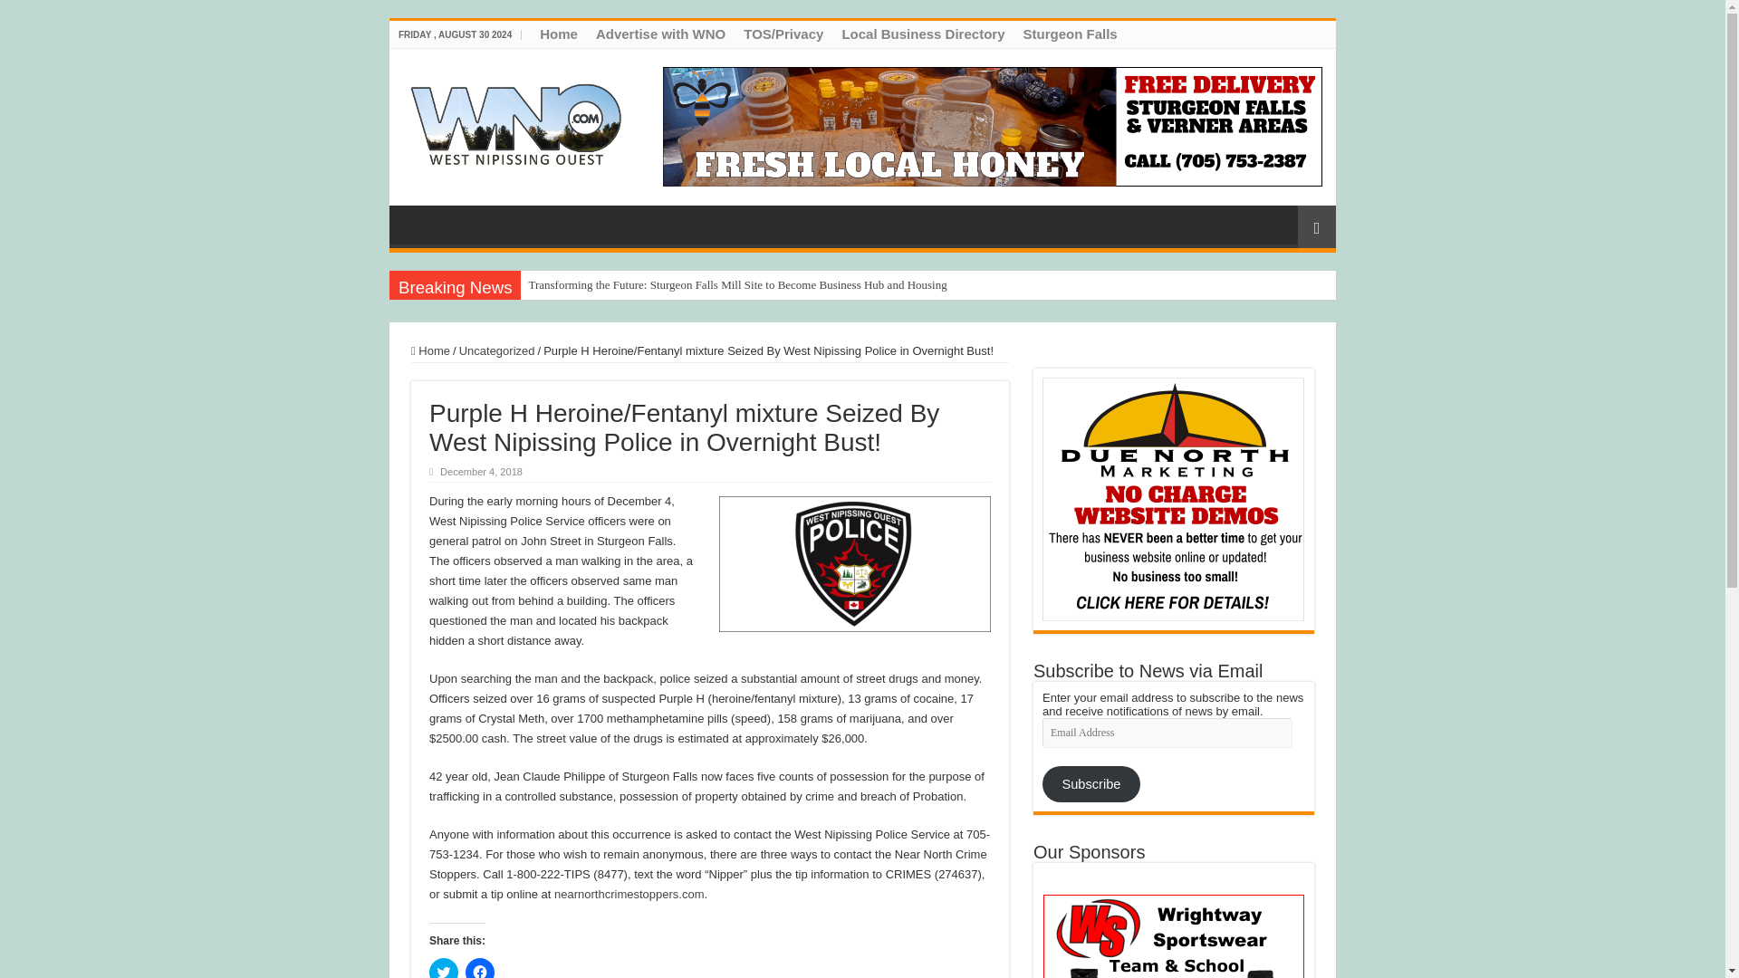 The height and width of the screenshot is (978, 1739). What do you see at coordinates (1316, 226) in the screenshot?
I see `Random Article` at bounding box center [1316, 226].